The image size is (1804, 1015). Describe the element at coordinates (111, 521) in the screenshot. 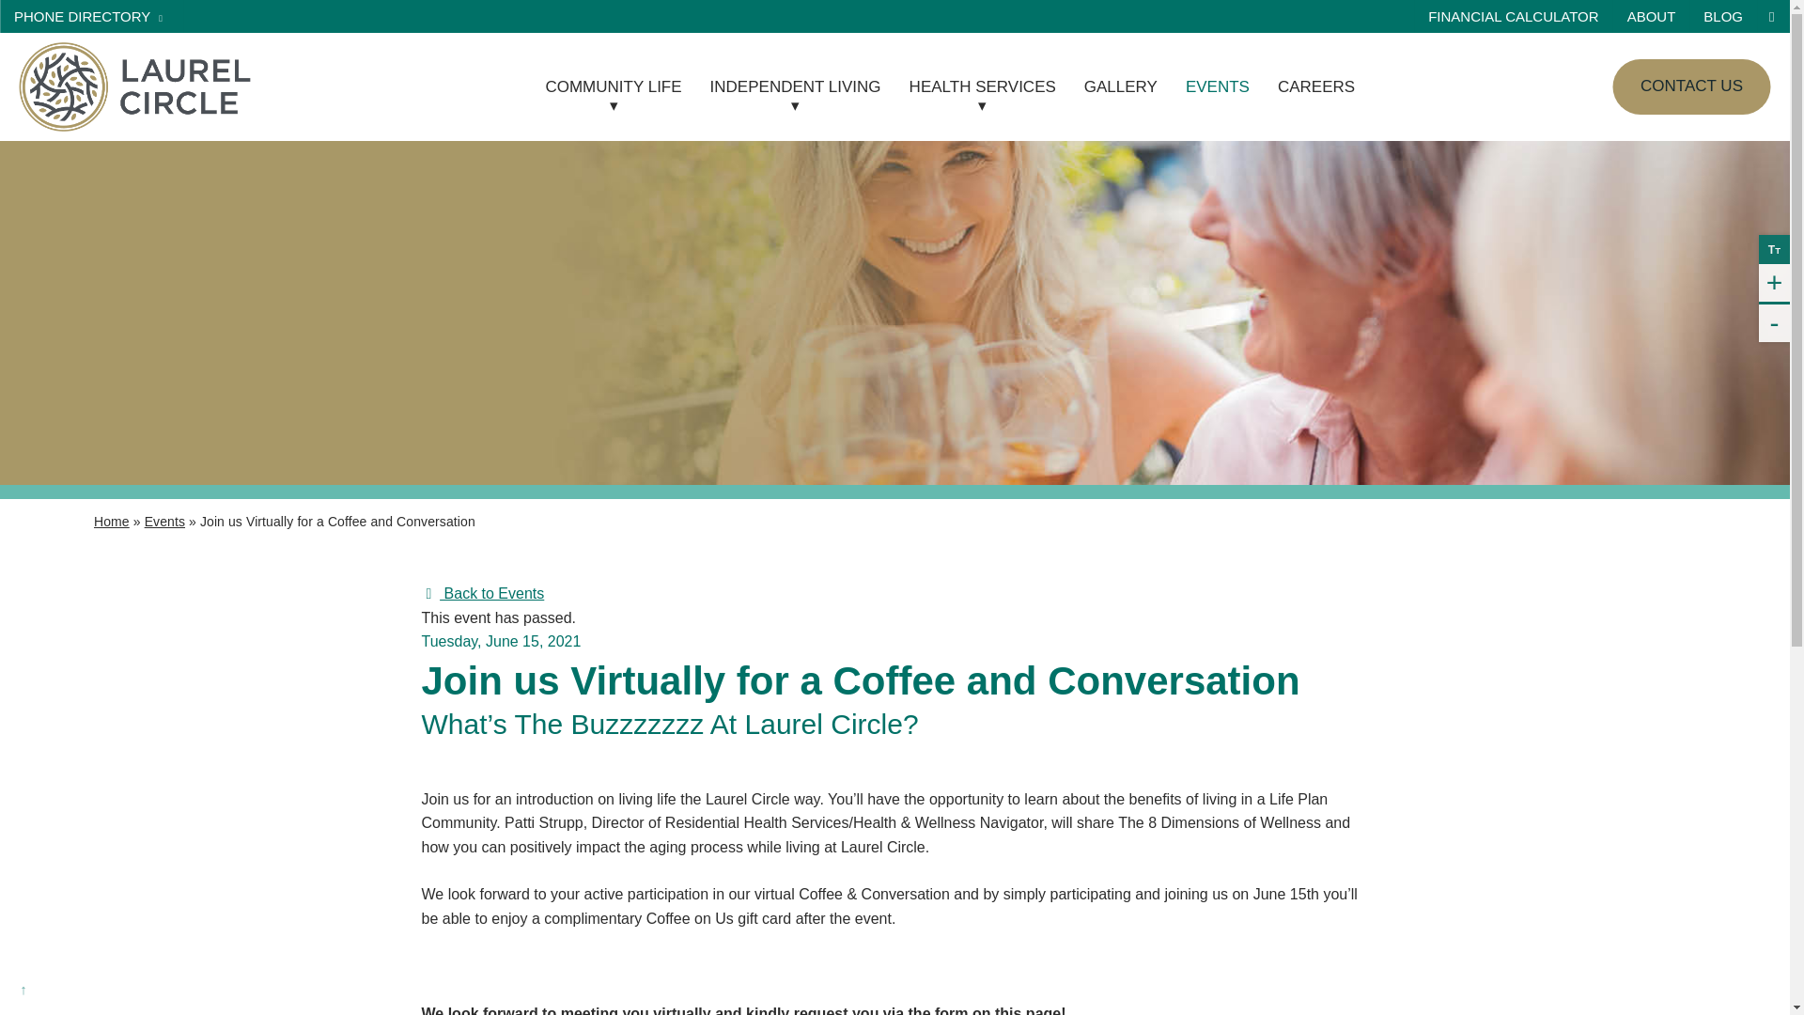

I see `CONTACT US` at that location.